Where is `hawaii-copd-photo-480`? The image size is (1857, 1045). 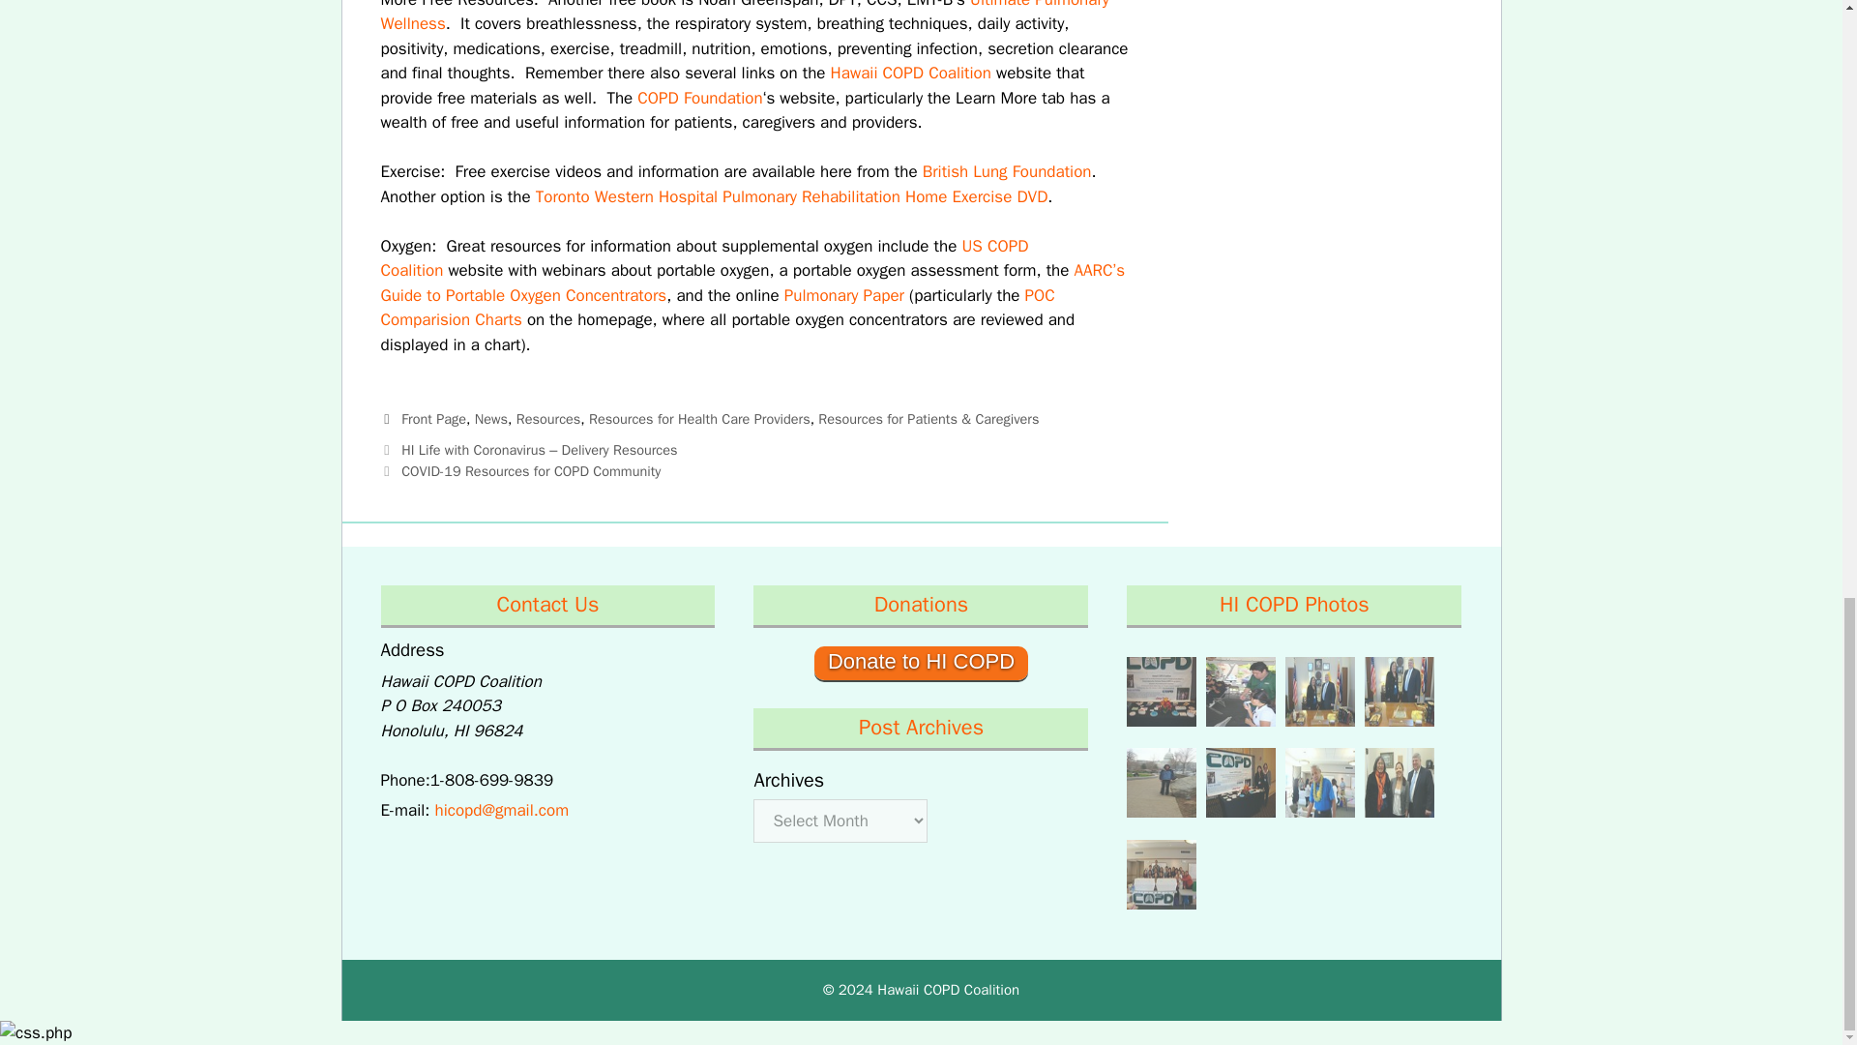
hawaii-copd-photo-480 is located at coordinates (1161, 696).